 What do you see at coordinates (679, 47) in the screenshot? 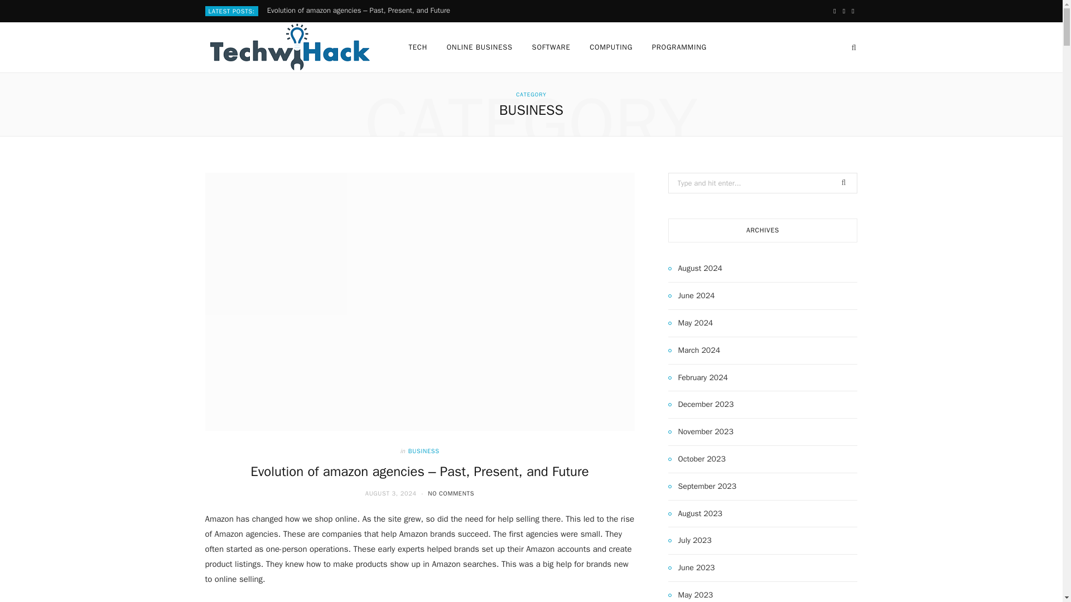
I see `PROGRAMMING` at bounding box center [679, 47].